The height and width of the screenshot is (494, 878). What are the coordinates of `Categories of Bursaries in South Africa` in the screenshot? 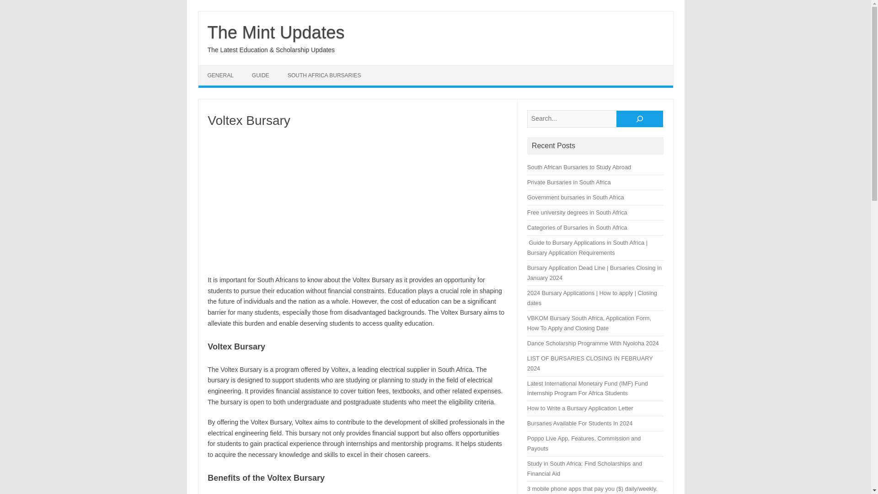 It's located at (577, 228).